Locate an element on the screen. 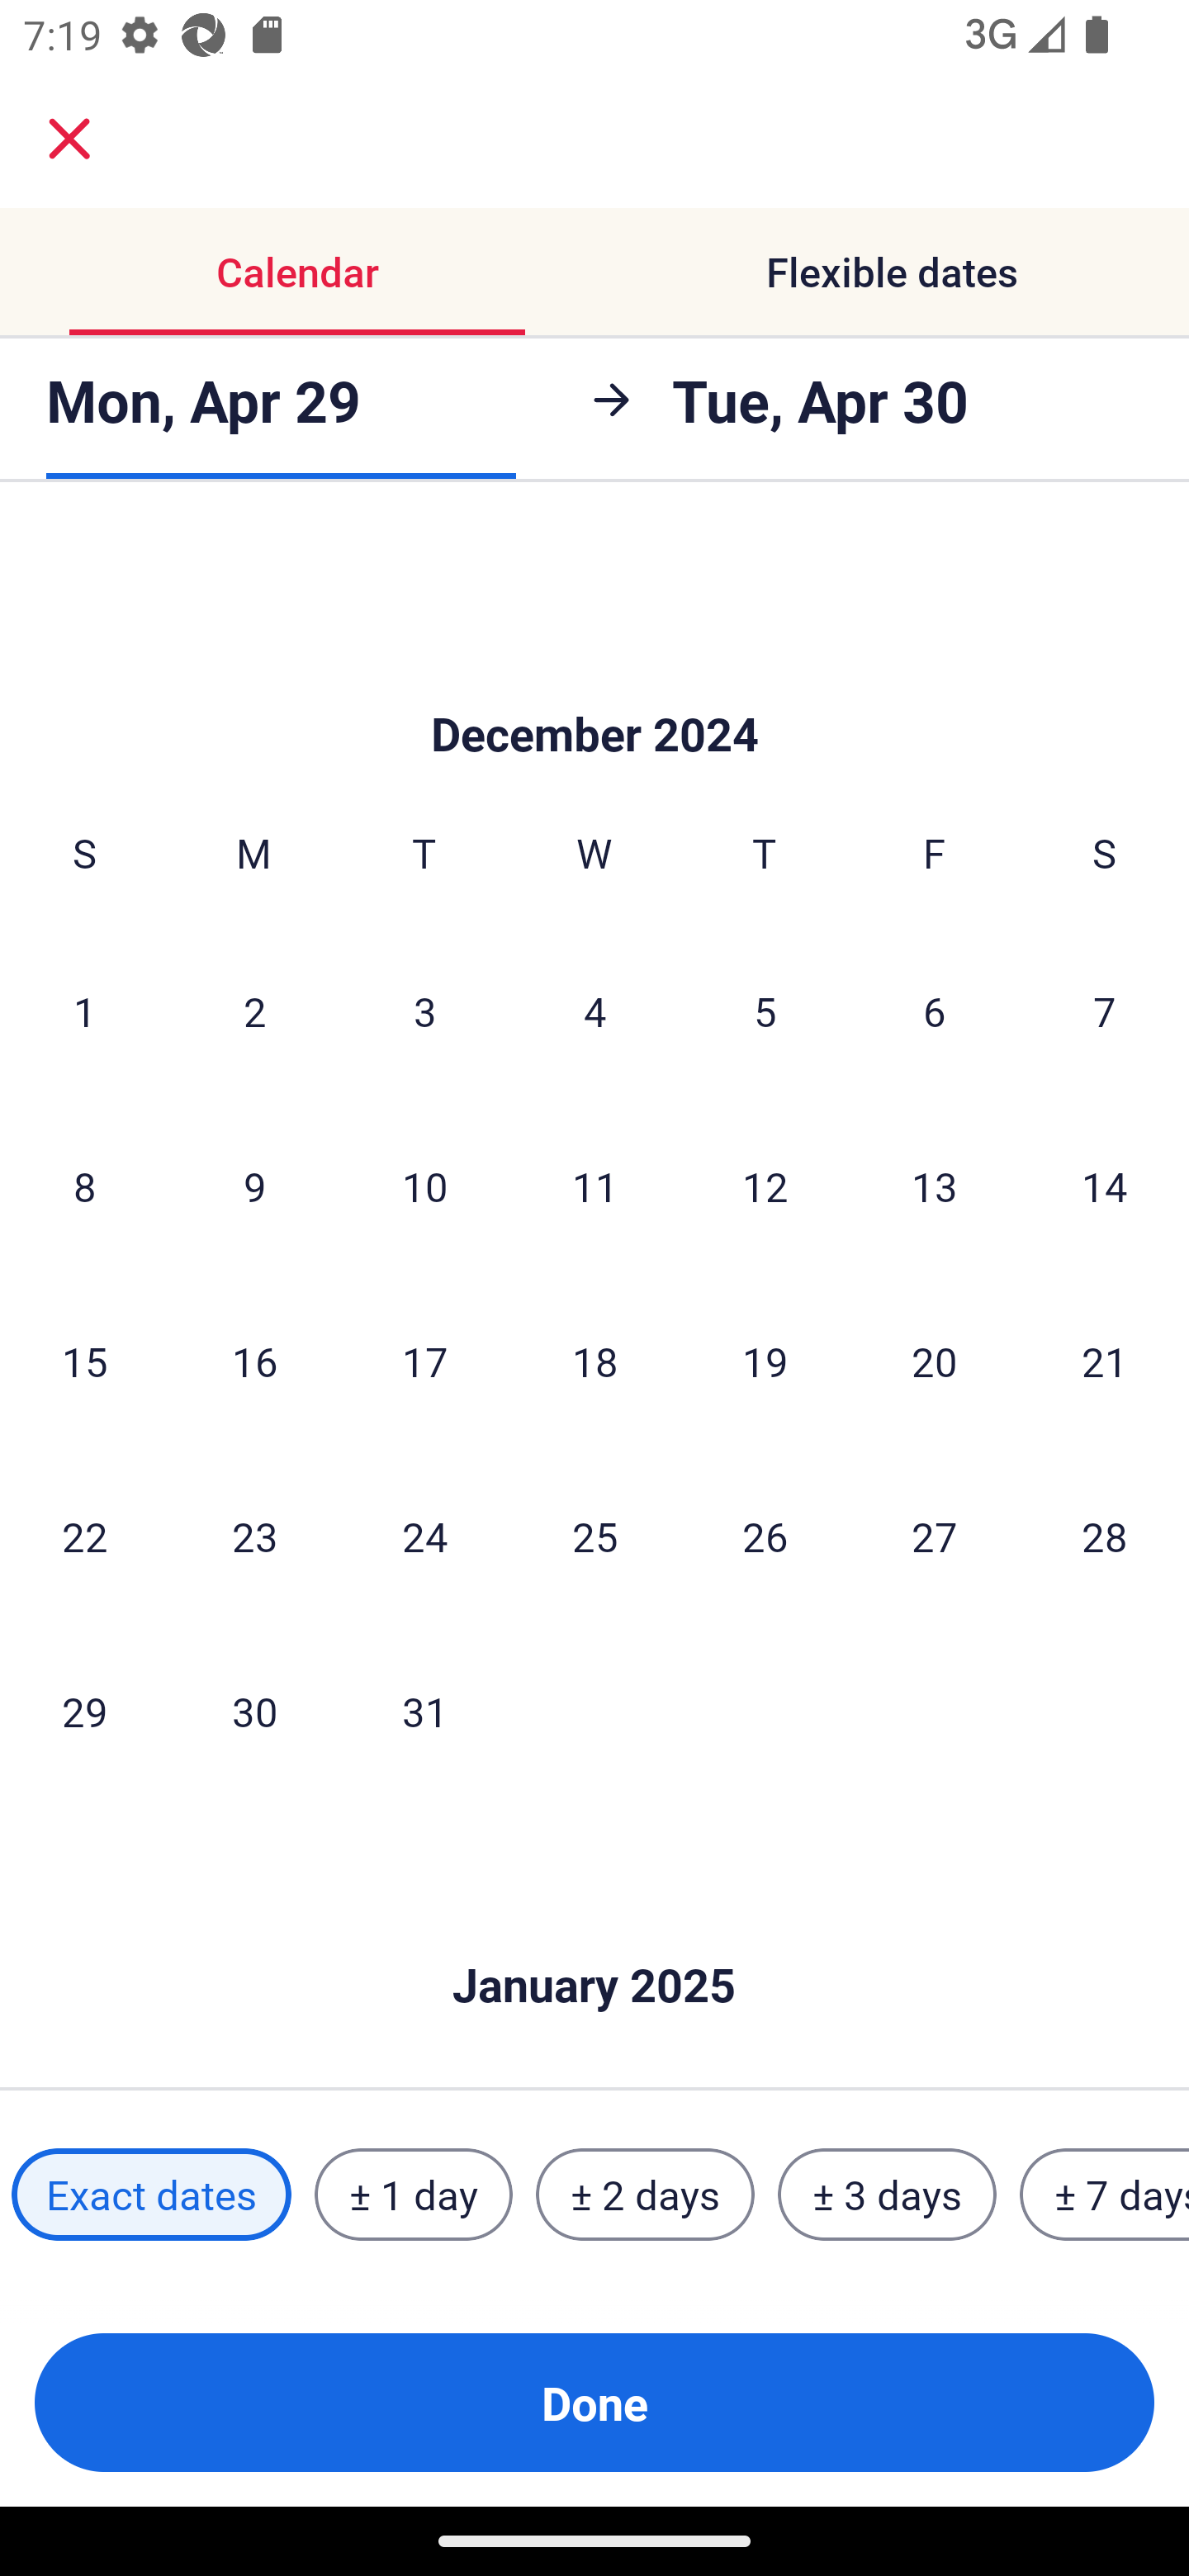 Image resolution: width=1189 pixels, height=2576 pixels. 25 Wednesday, December 25, 2024 is located at coordinates (594, 1535).